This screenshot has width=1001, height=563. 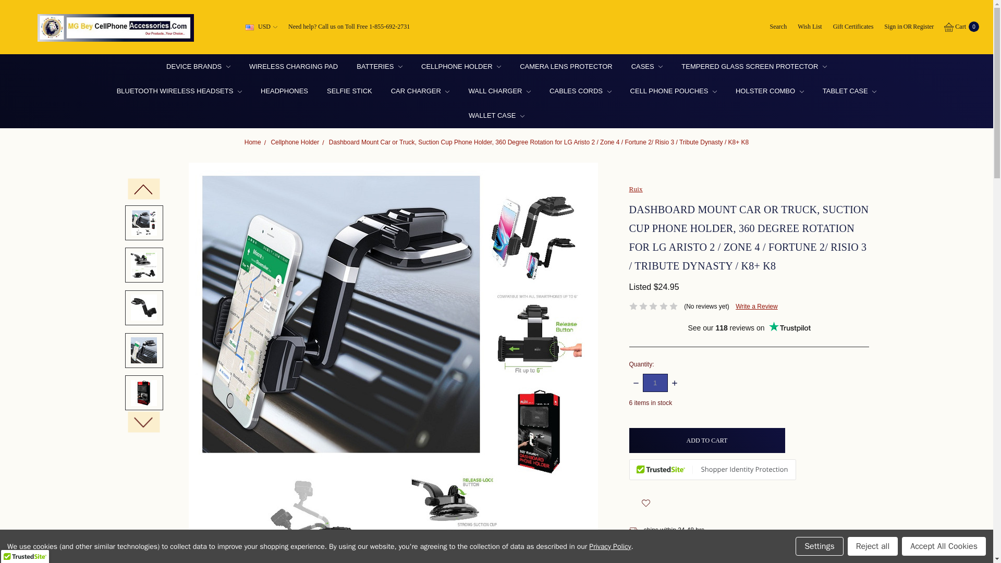 What do you see at coordinates (707, 440) in the screenshot?
I see `Add to Cart` at bounding box center [707, 440].